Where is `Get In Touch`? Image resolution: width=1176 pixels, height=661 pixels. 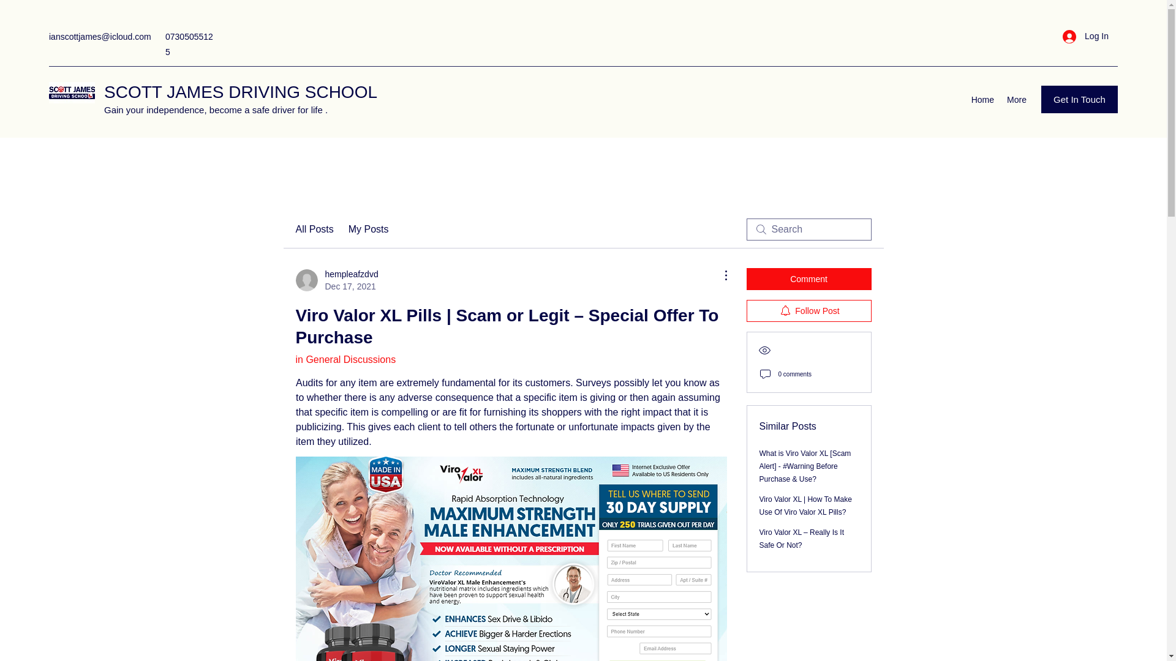 Get In Touch is located at coordinates (336, 280).